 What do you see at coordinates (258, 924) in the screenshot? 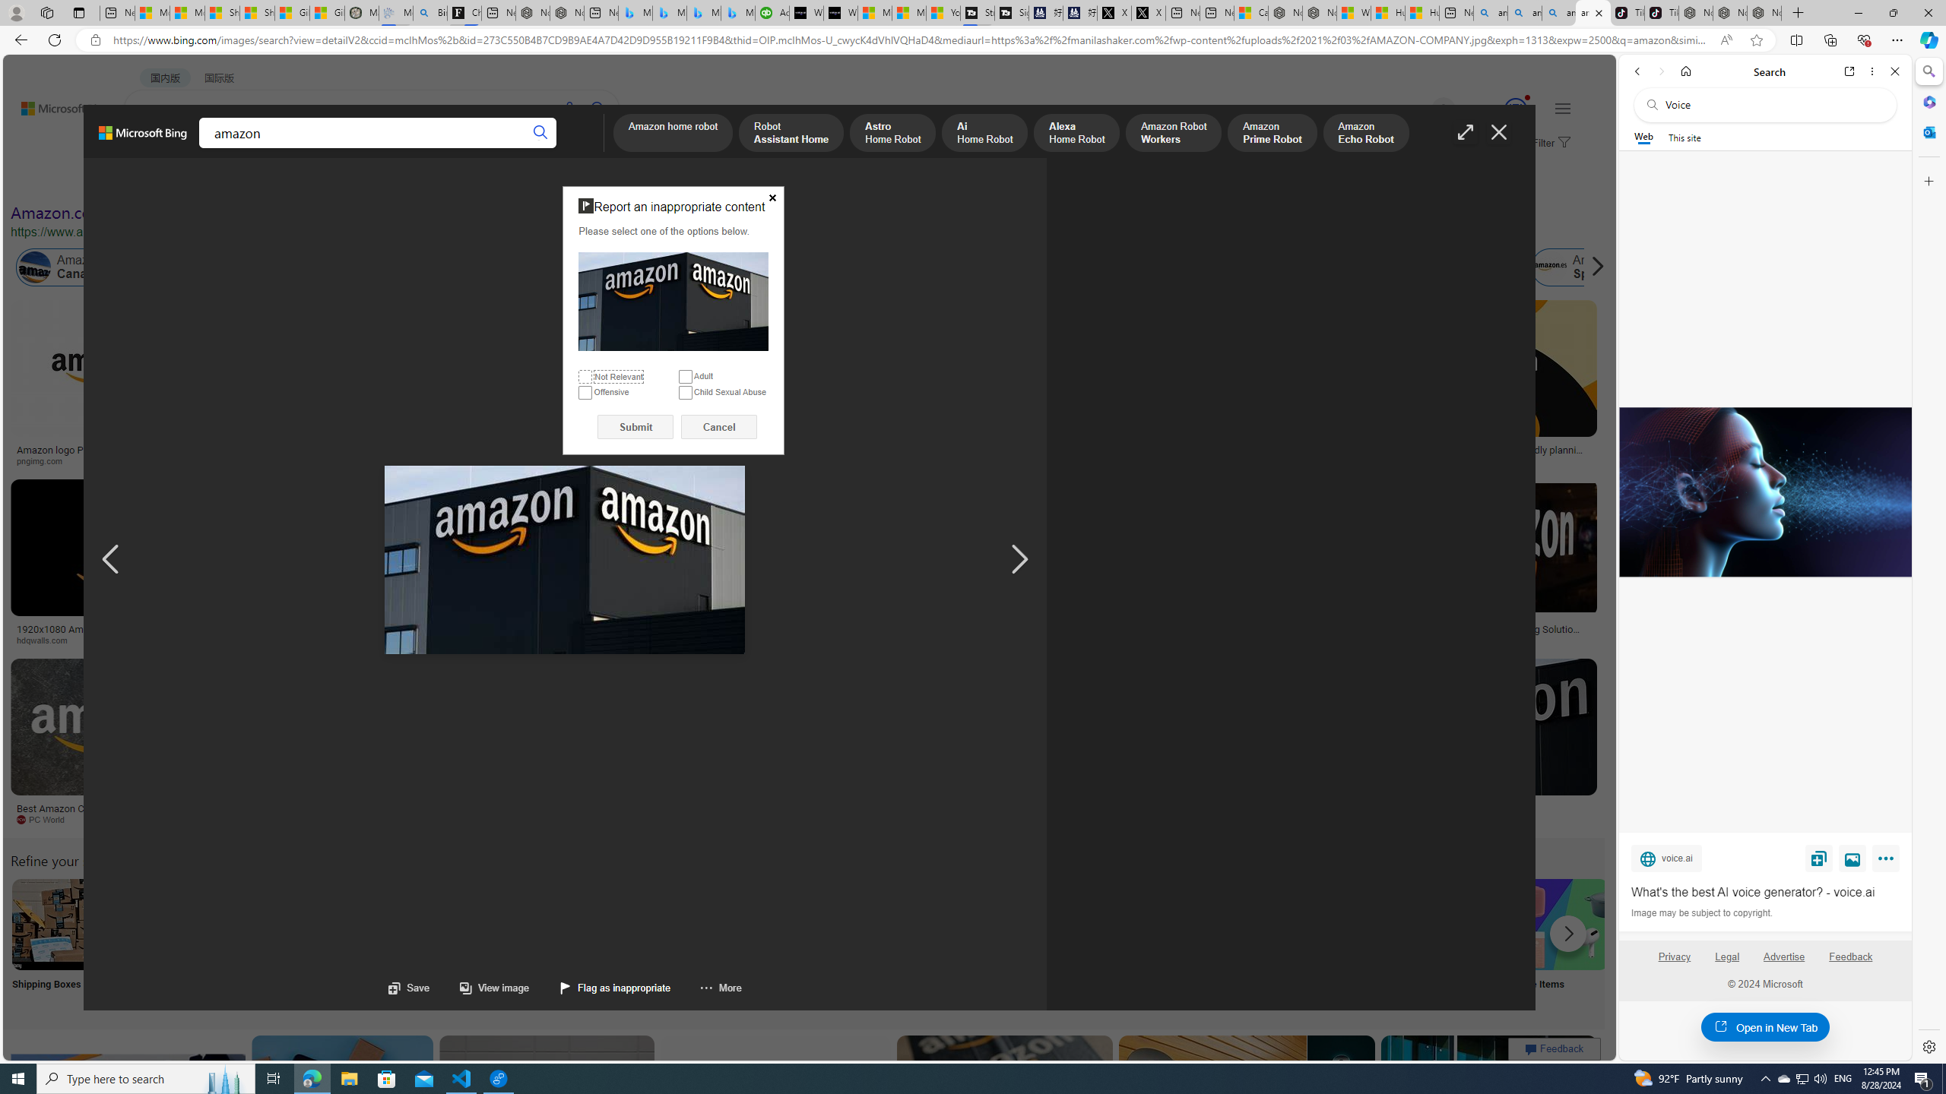
I see `Amazon Clip Art` at bounding box center [258, 924].